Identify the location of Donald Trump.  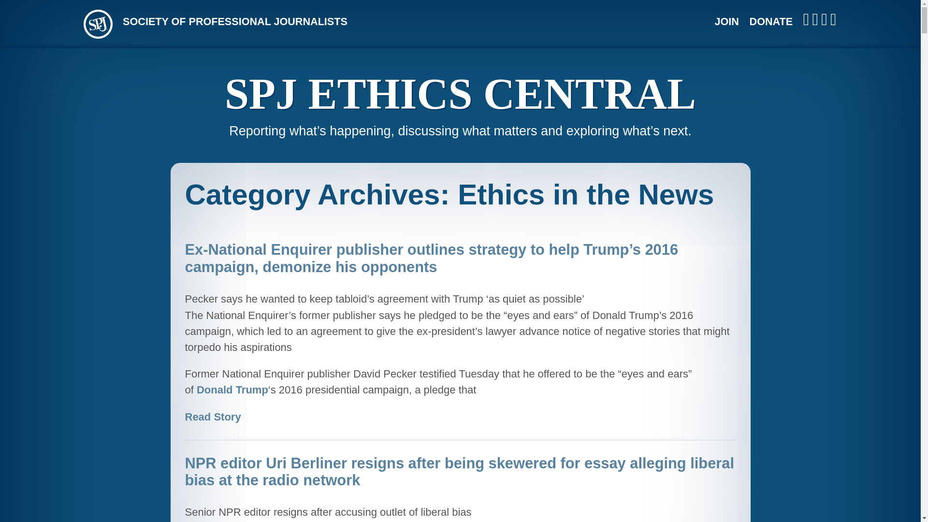
(232, 390).